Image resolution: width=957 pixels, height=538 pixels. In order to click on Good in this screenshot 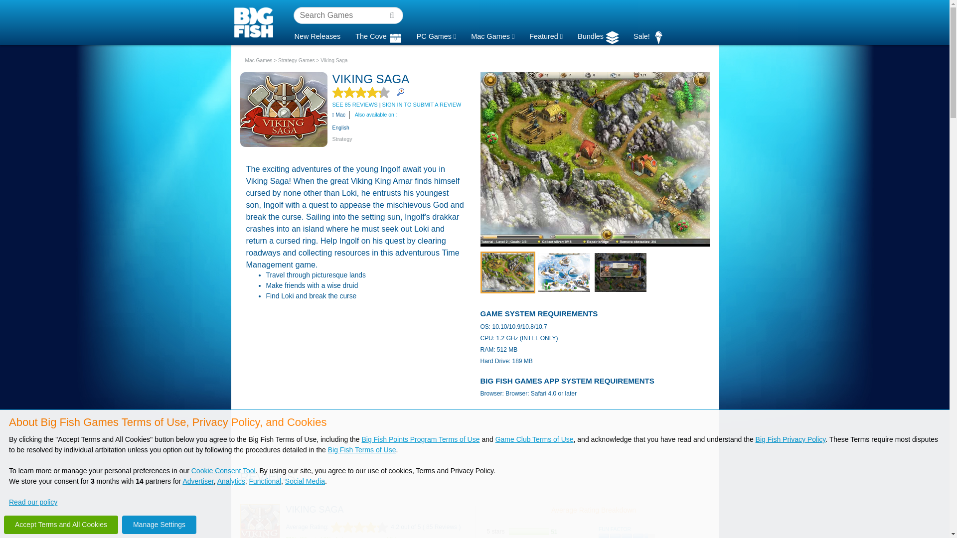, I will do `click(627, 536)`.